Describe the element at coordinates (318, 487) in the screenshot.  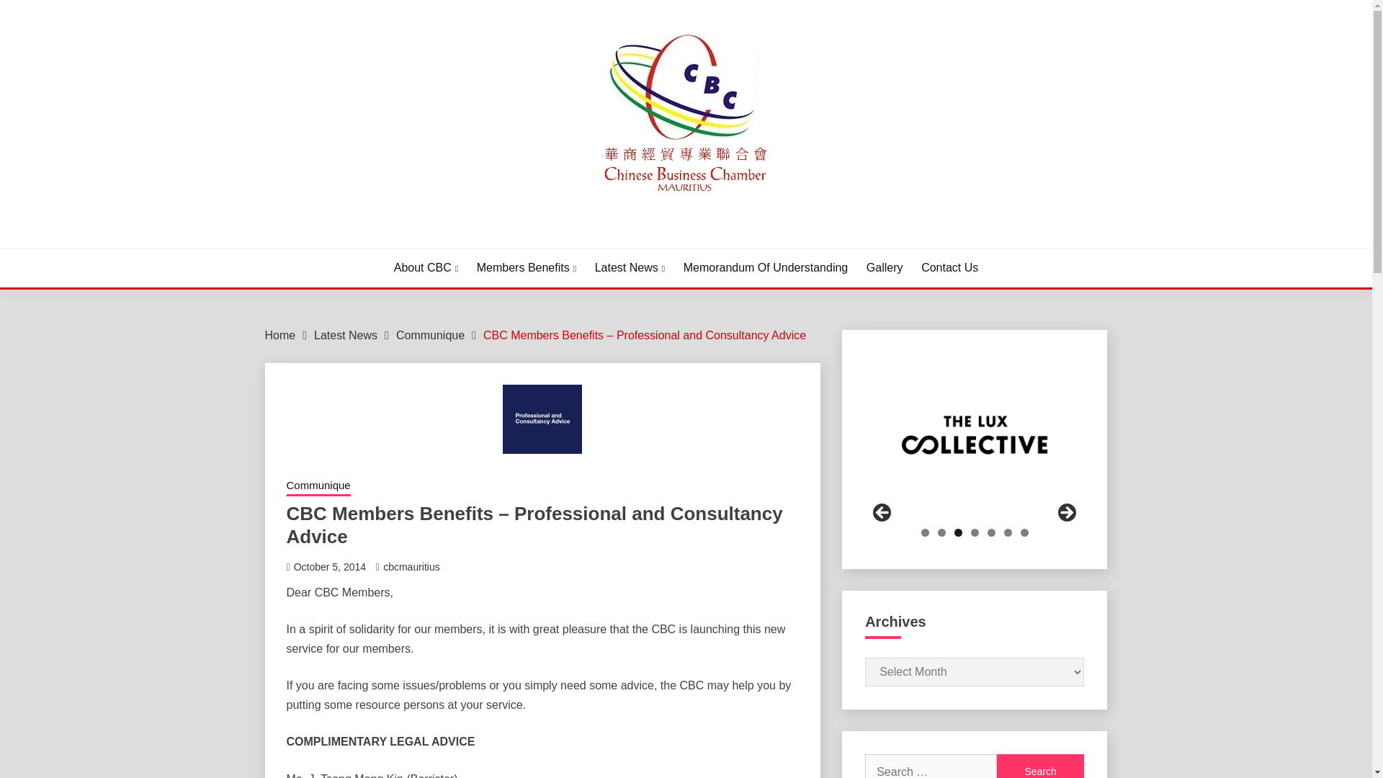
I see `Communique` at that location.